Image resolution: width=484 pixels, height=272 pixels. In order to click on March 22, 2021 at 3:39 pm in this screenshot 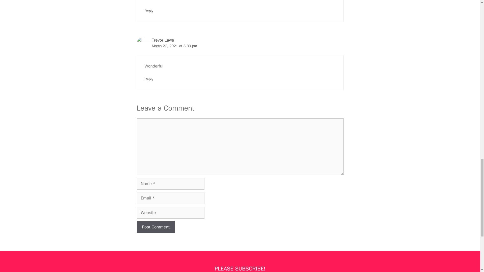, I will do `click(174, 46)`.